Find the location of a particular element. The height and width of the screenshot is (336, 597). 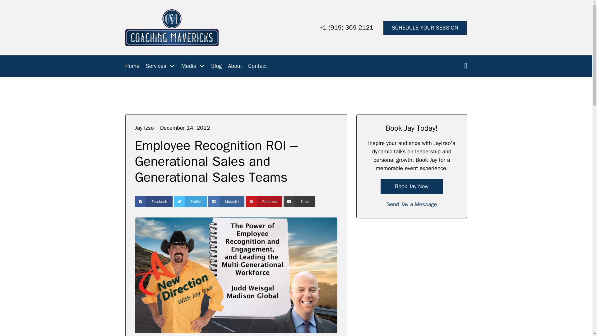

SCHEDULE YOUR SESSION is located at coordinates (425, 28).